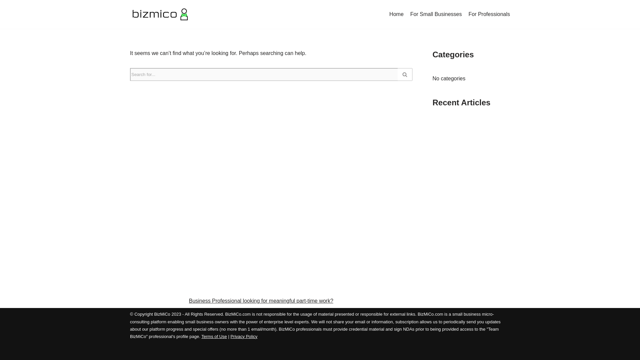 The width and height of the screenshot is (640, 360). Describe the element at coordinates (396, 14) in the screenshot. I see `Home` at that location.